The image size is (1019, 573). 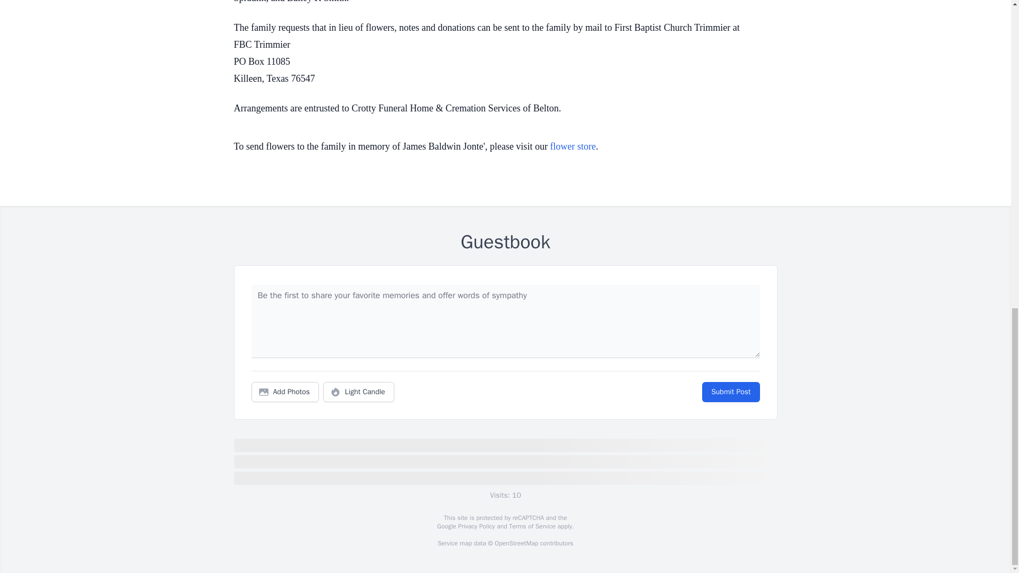 I want to click on Privacy Policy, so click(x=476, y=526).